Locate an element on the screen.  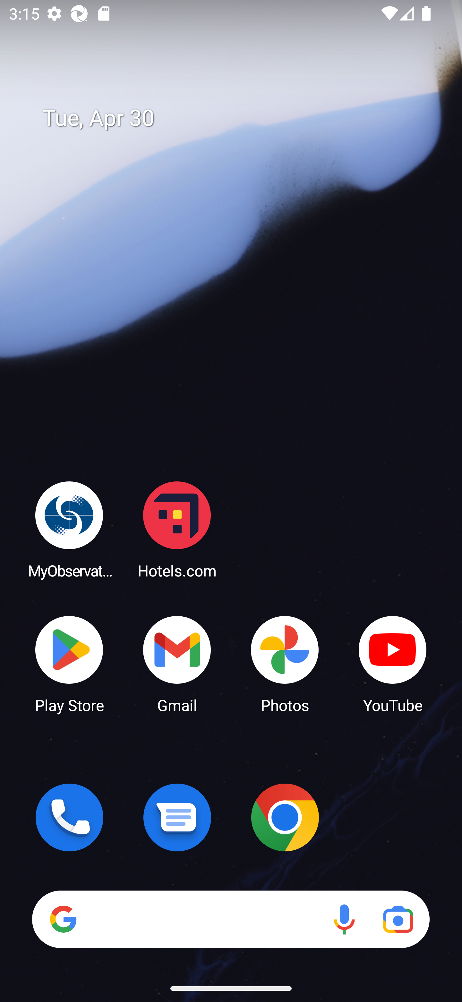
Gmail is located at coordinates (177, 664).